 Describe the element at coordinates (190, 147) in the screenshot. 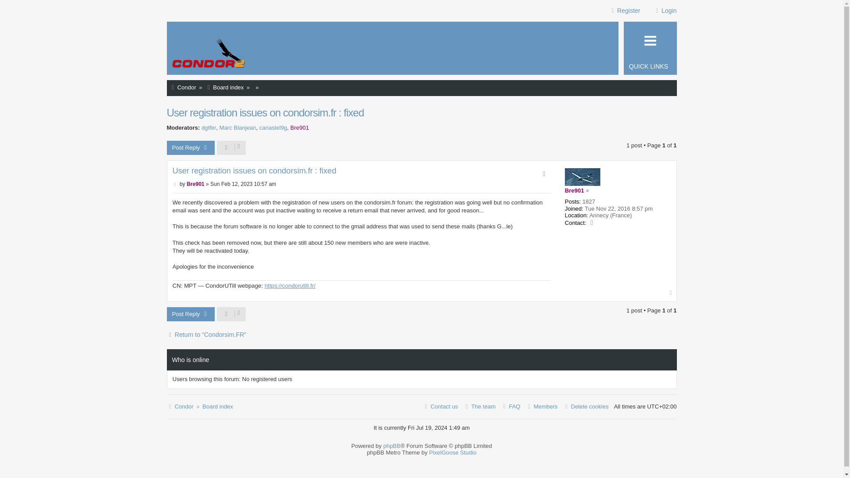

I see `Post a reply` at that location.